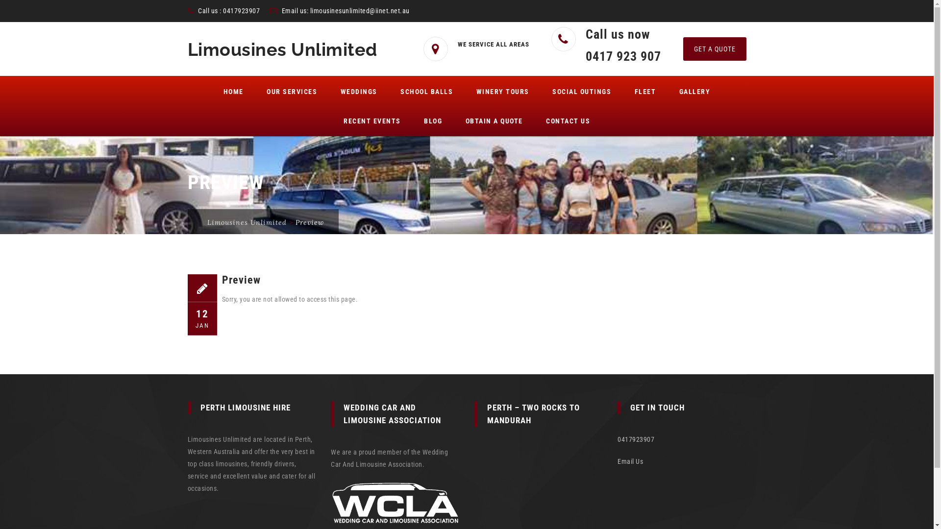 This screenshot has width=941, height=529. Describe the element at coordinates (360, 11) in the screenshot. I see `limousinesunlimited@iinet.net.au` at that location.